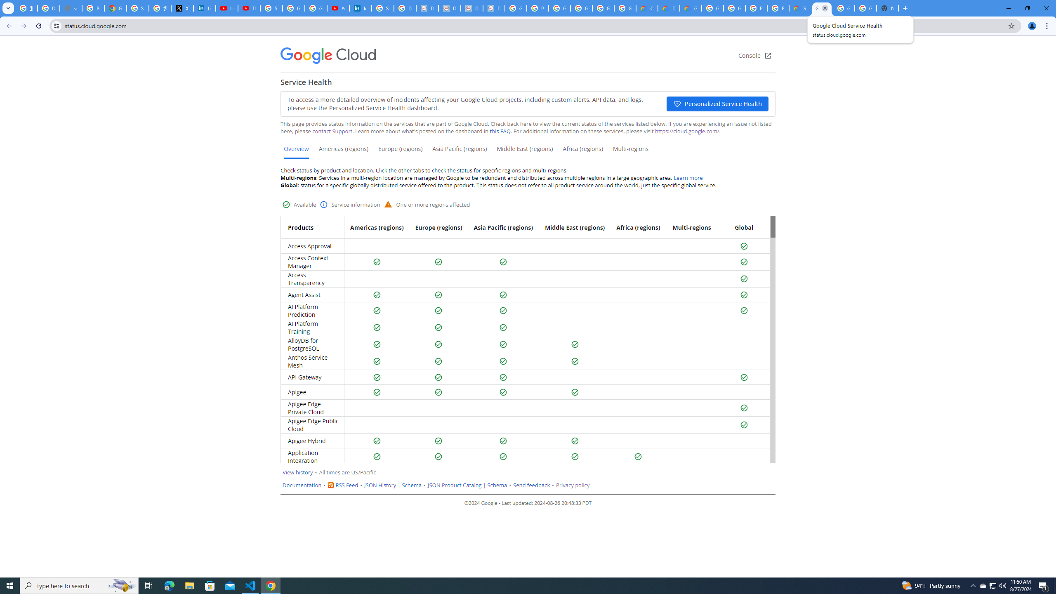 The image size is (1056, 594). Describe the element at coordinates (427, 8) in the screenshot. I see `Data Privacy Framework` at that location.